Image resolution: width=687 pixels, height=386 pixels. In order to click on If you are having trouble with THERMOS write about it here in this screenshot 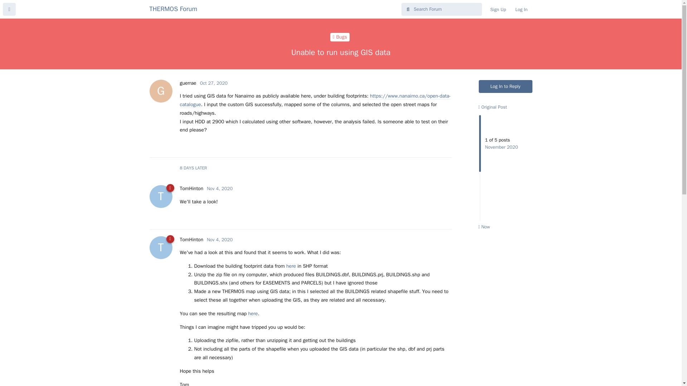, I will do `click(220, 239)`.